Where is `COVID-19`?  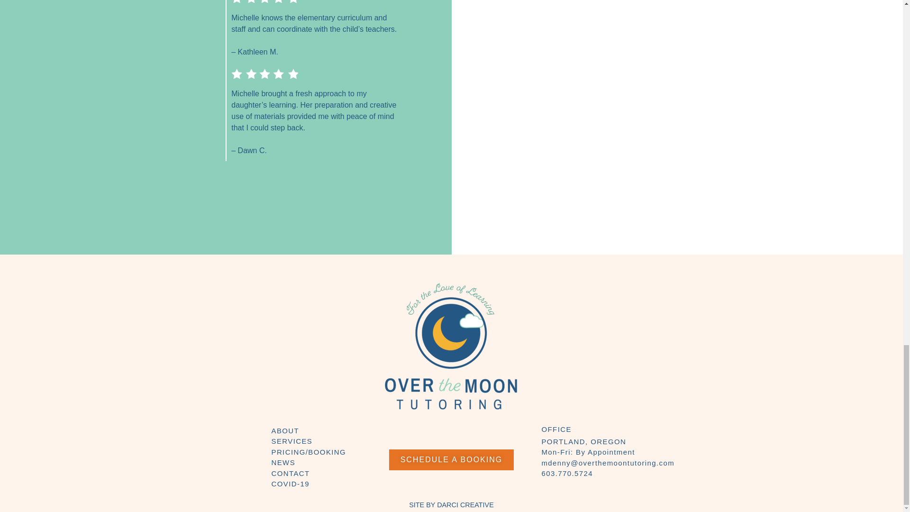
COVID-19 is located at coordinates (290, 484).